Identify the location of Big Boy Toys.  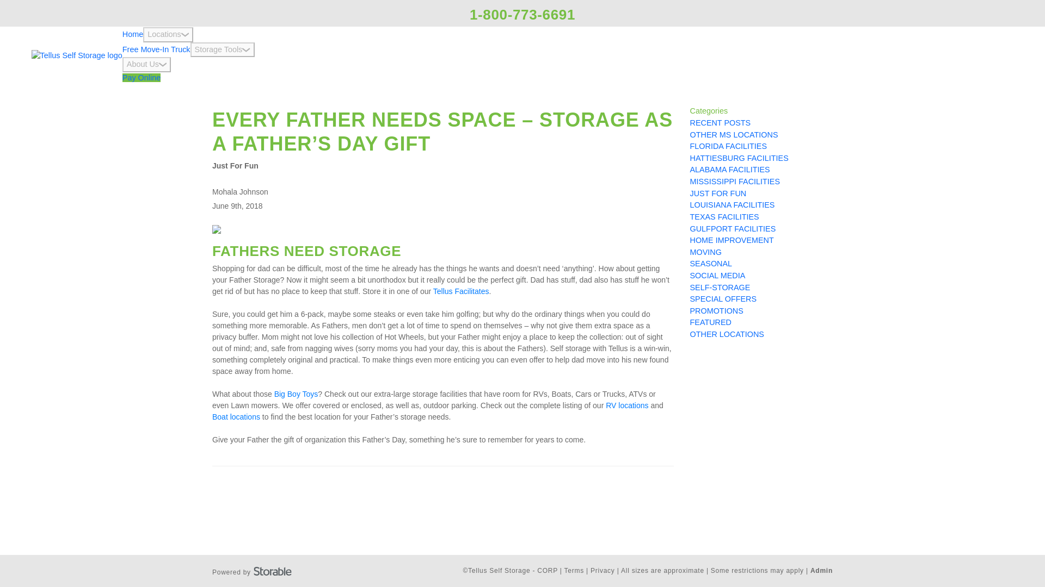
(296, 394).